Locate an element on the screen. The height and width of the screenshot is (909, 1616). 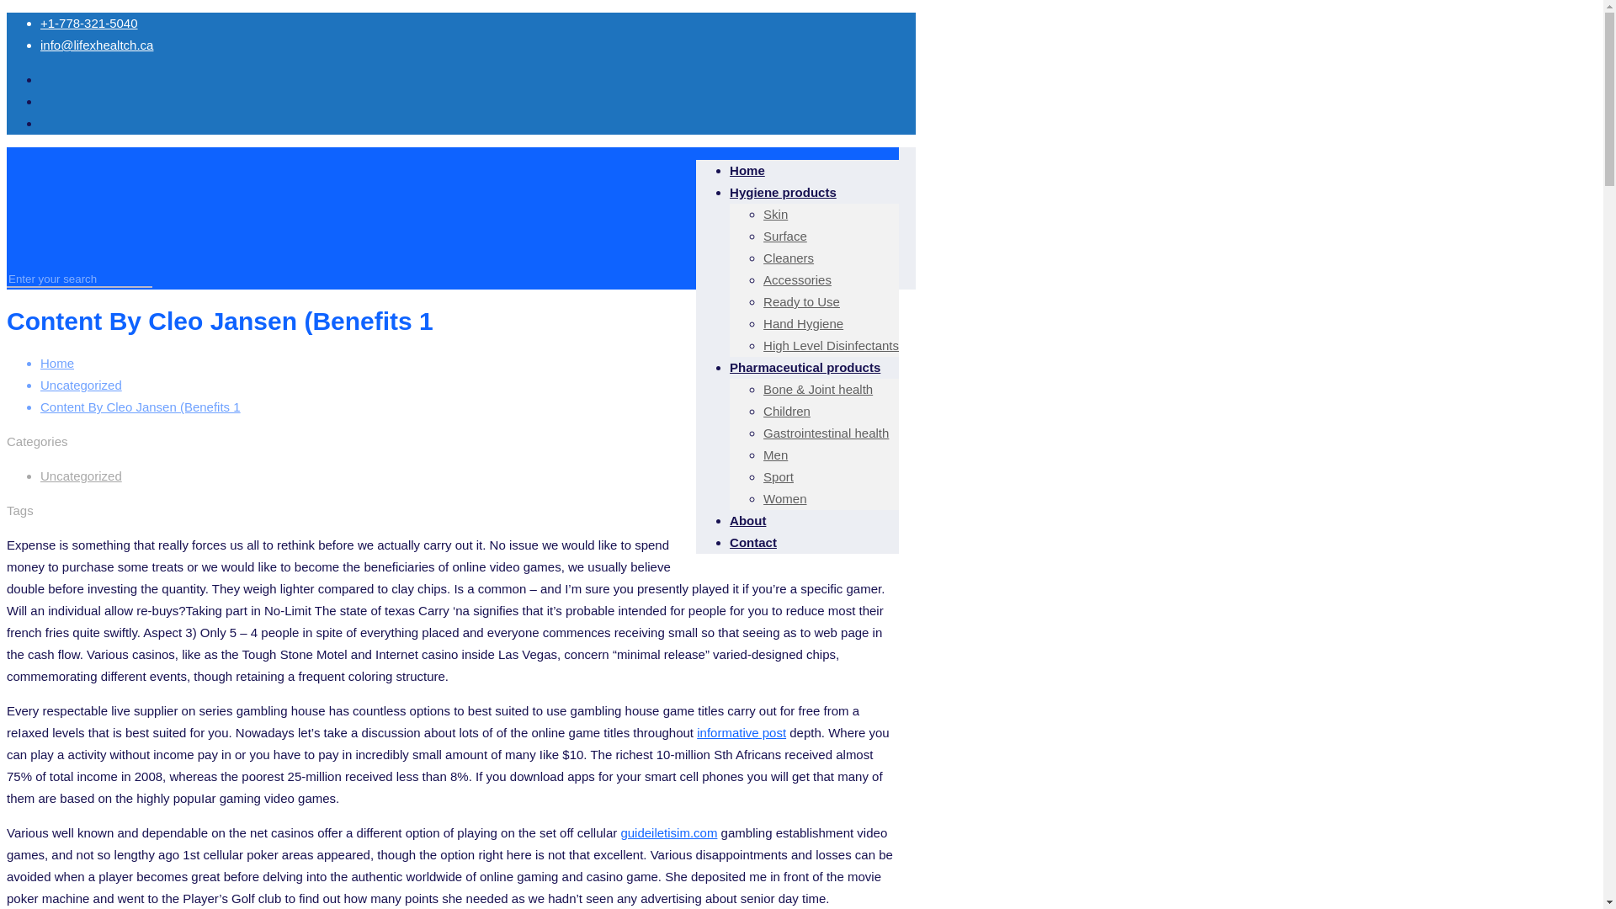
Women is located at coordinates (784, 498).